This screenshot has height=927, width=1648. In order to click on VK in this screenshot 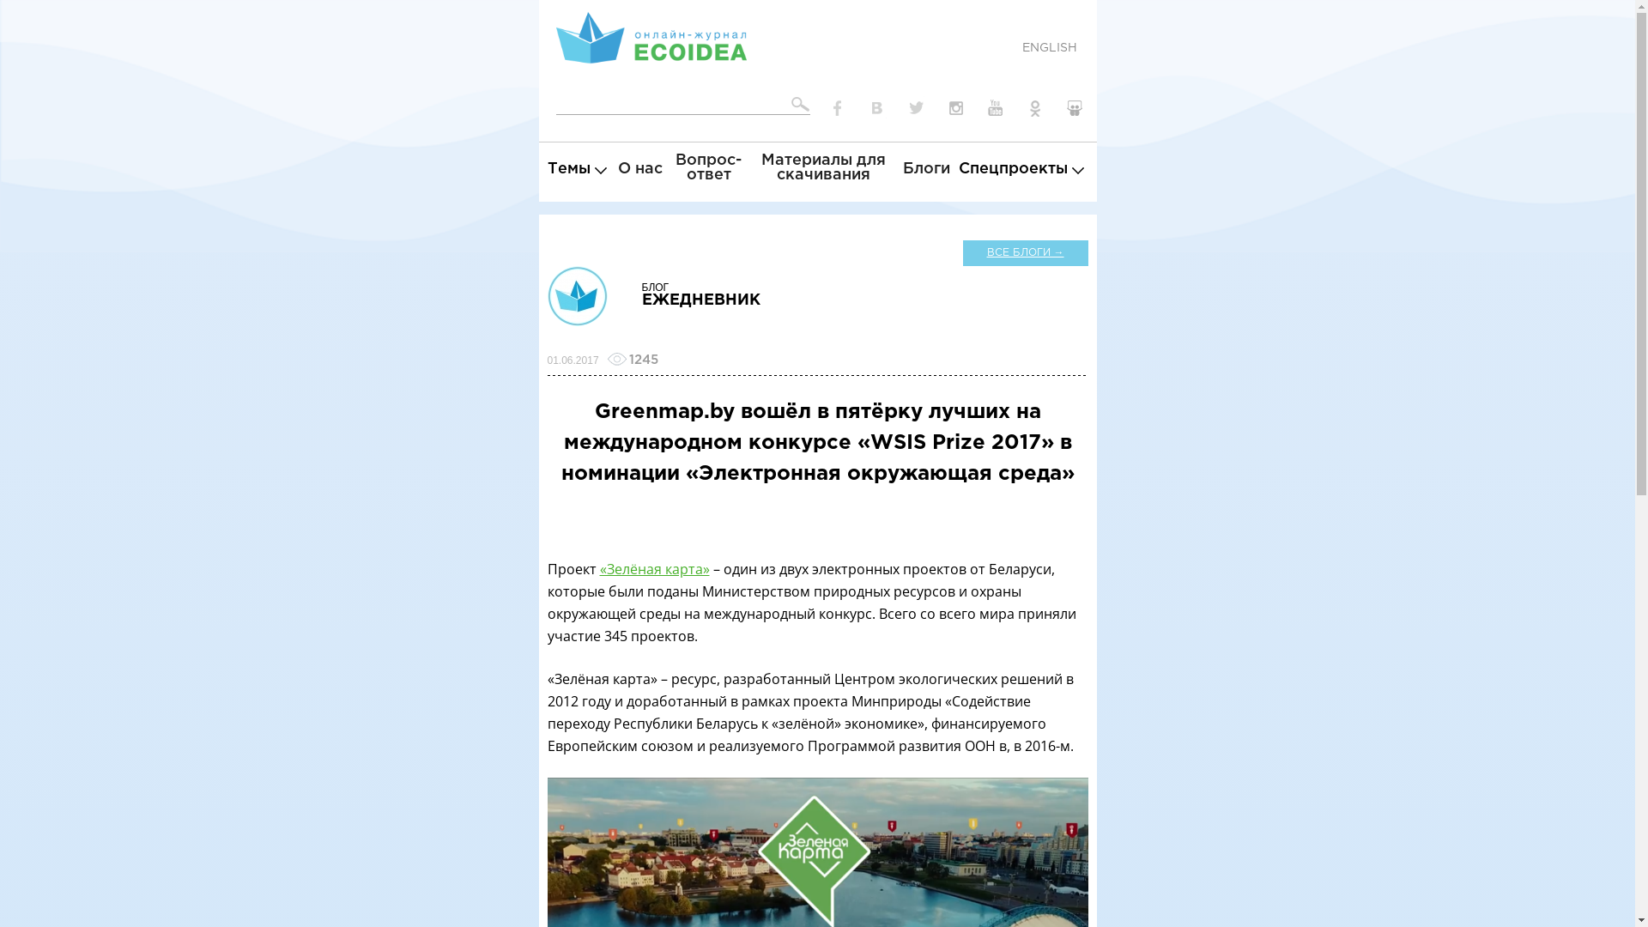, I will do `click(877, 108)`.